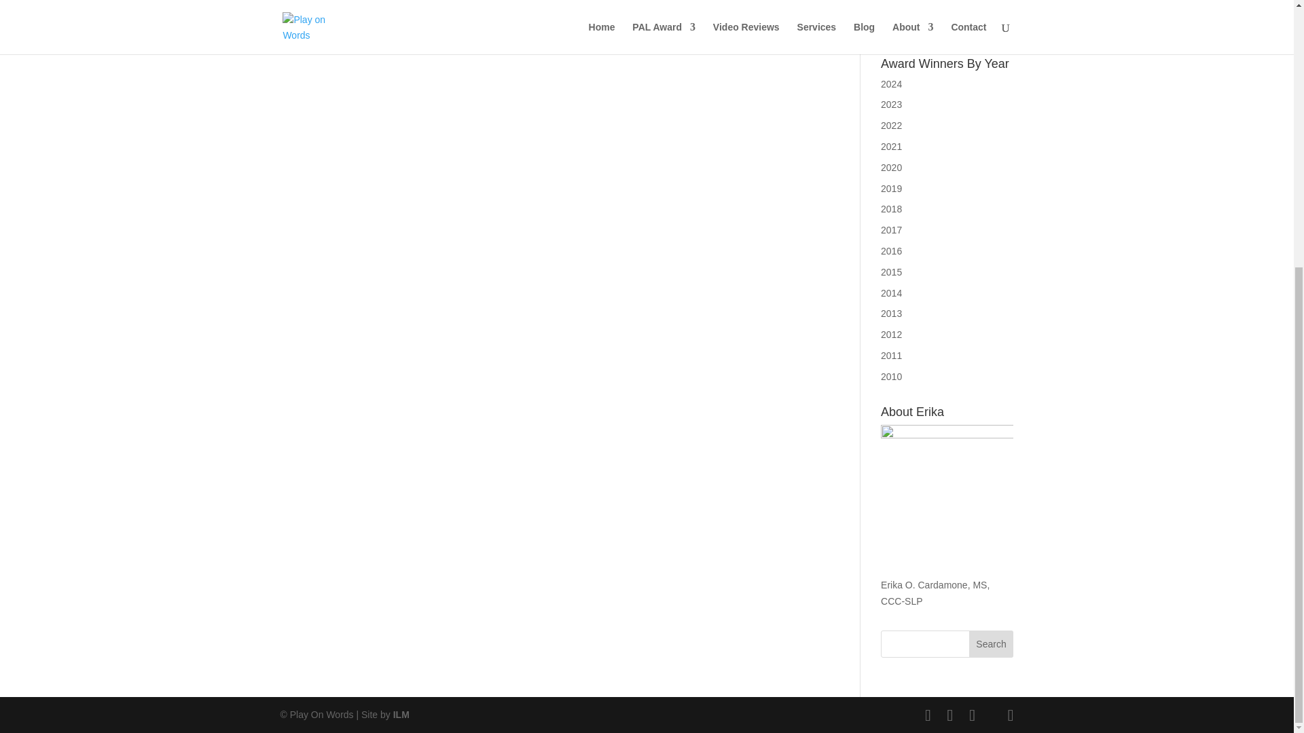  I want to click on 2018, so click(891, 209).